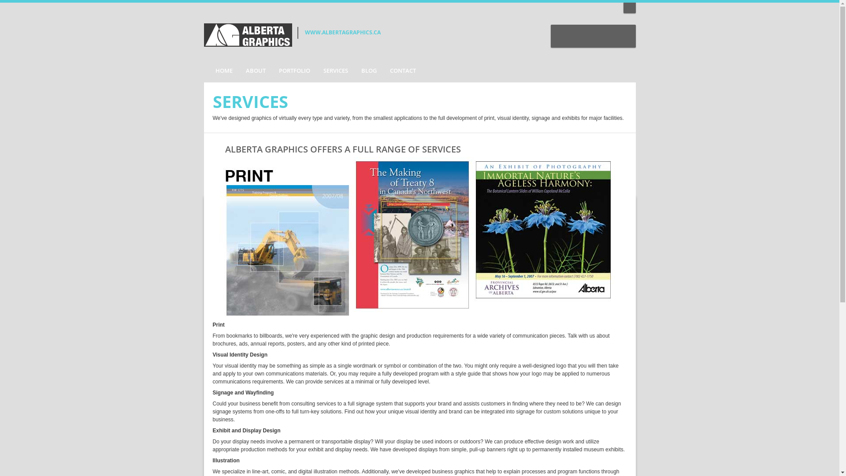 The height and width of the screenshot is (476, 846). Describe the element at coordinates (584, 36) in the screenshot. I see `Youtube` at that location.